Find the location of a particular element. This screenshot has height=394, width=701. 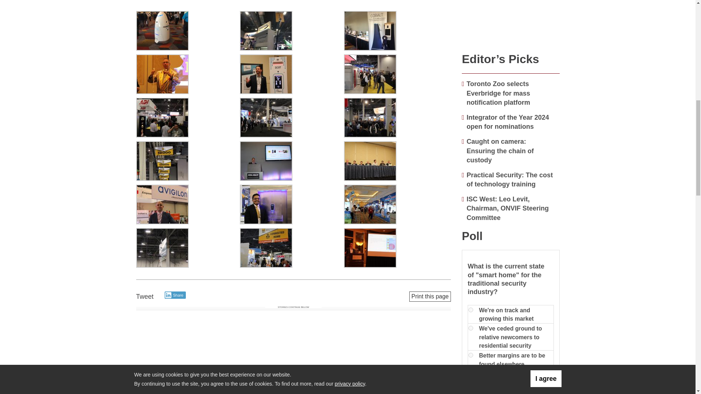

3rd party ad content is located at coordinates (511, 23).